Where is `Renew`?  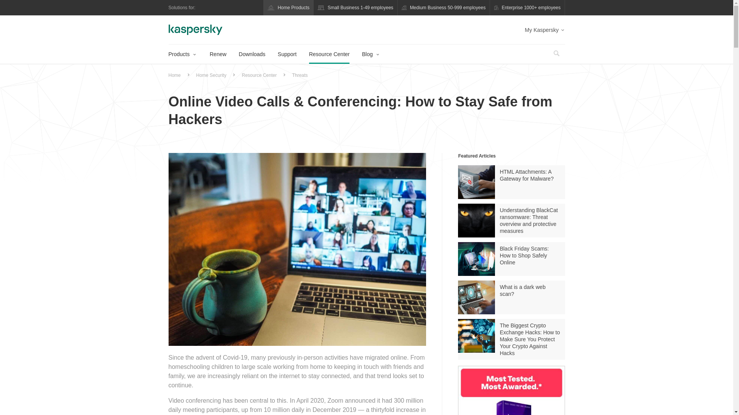
Renew is located at coordinates (218, 54).